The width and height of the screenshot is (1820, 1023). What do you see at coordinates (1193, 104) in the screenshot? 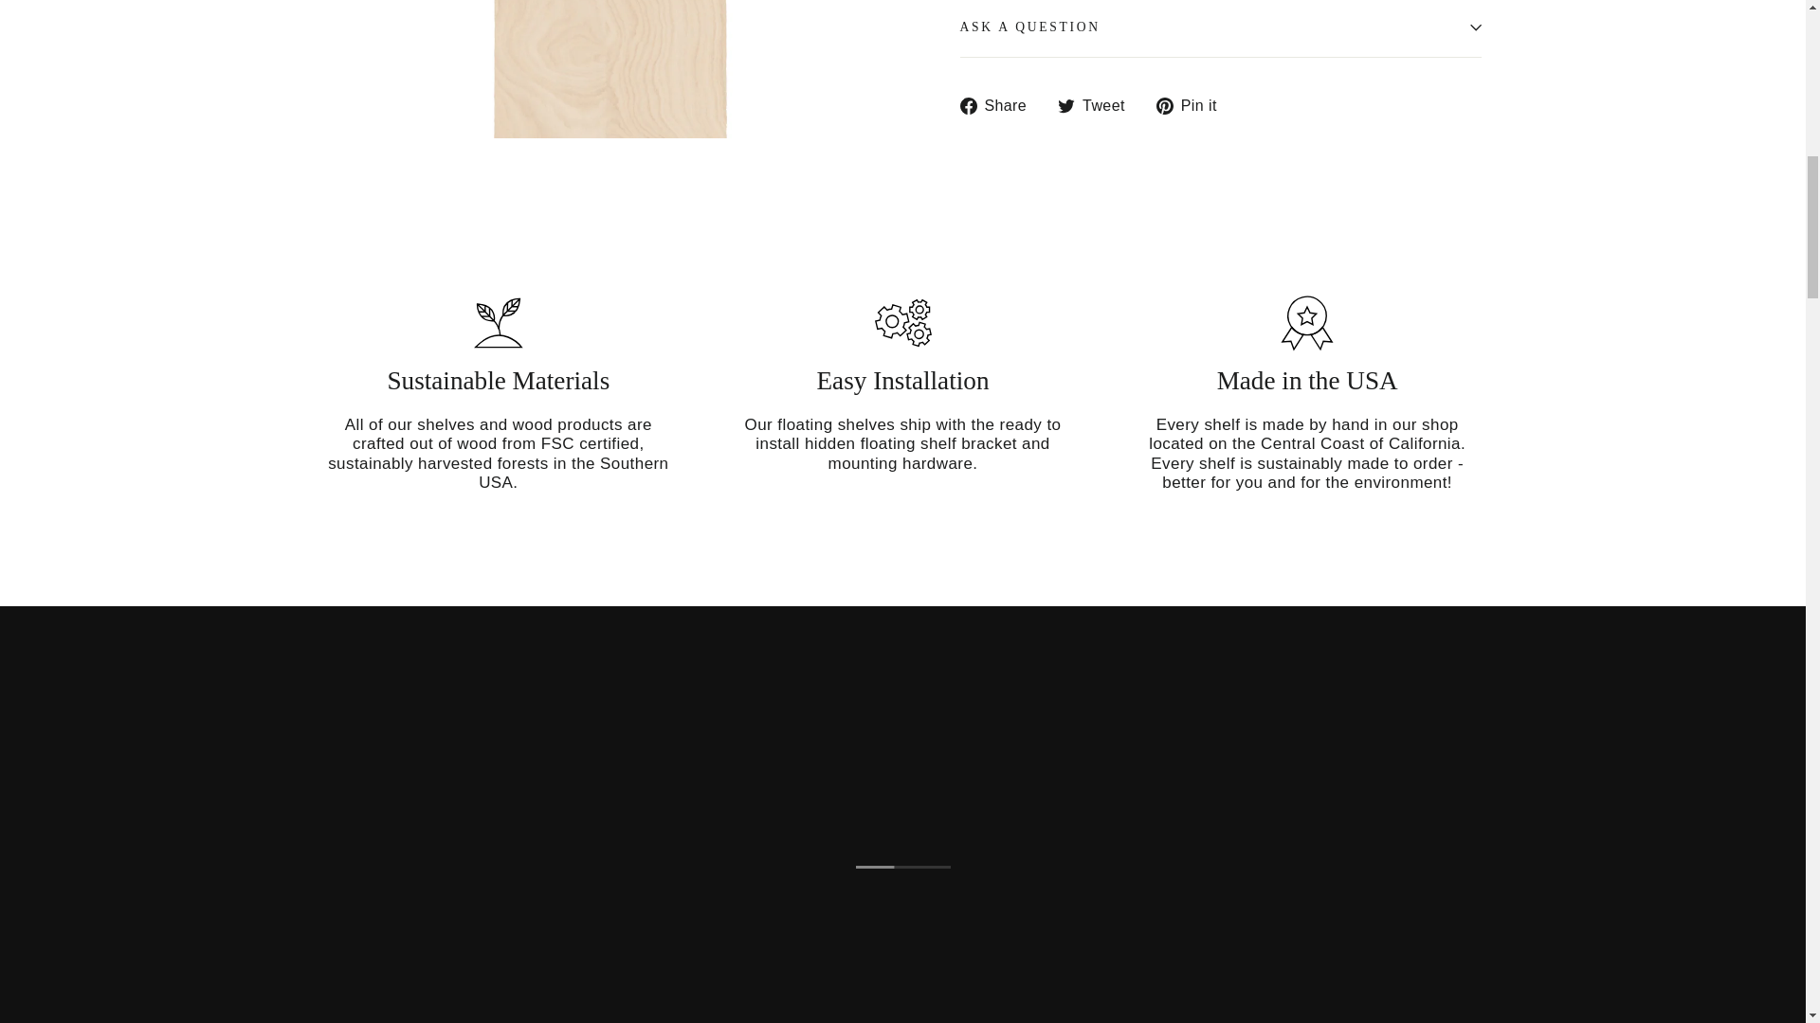
I see `Pin on Pinterest` at bounding box center [1193, 104].